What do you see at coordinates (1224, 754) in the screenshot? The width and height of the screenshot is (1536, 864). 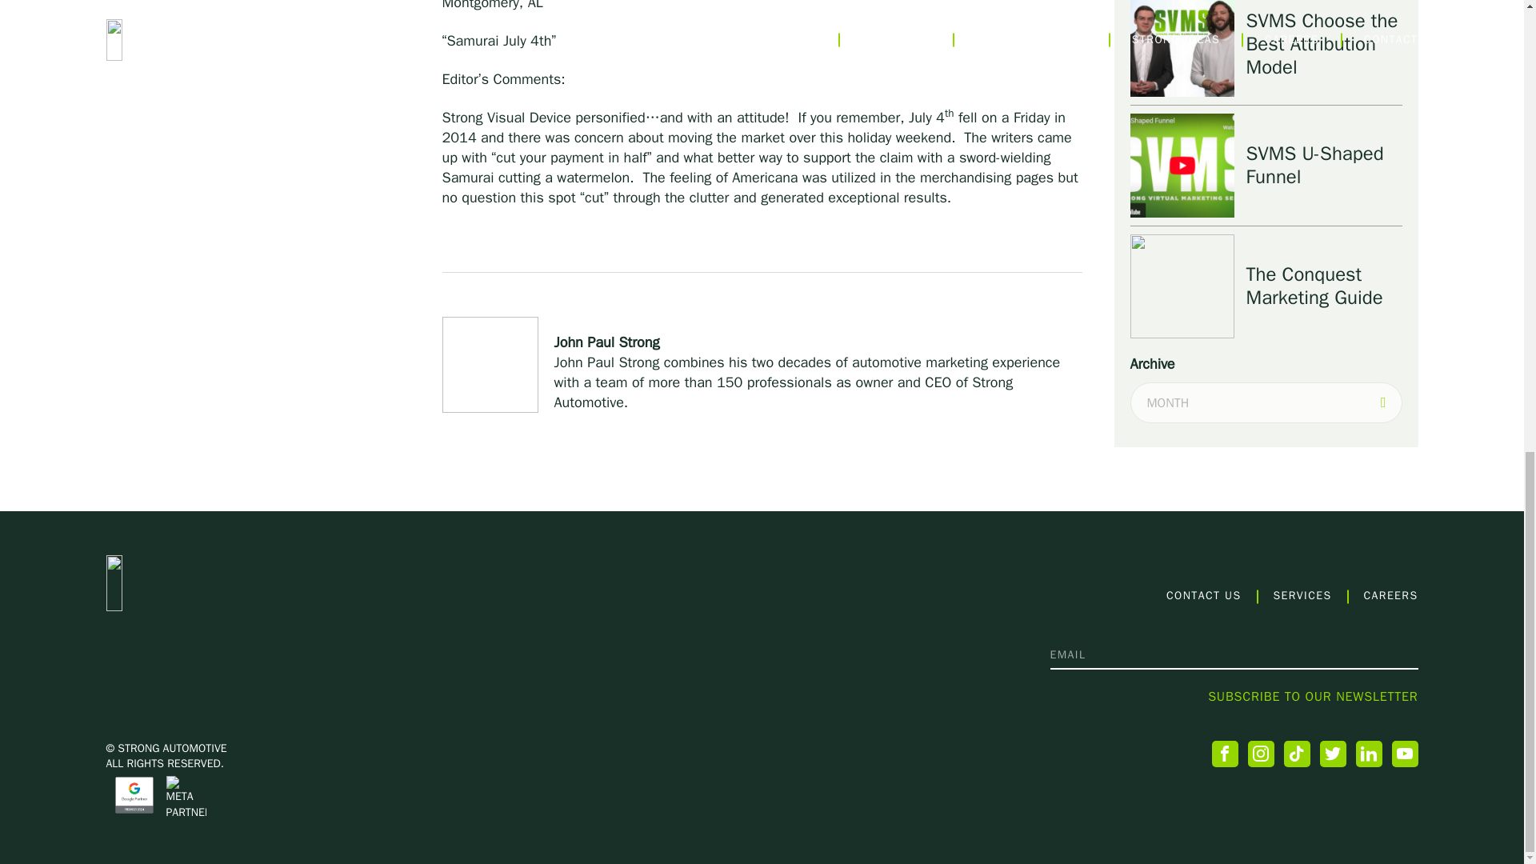 I see `Facebook` at bounding box center [1224, 754].